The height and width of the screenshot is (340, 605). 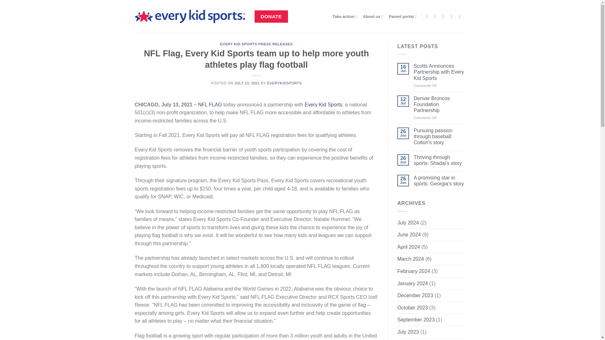 I want to click on Follow on Twitter, so click(x=445, y=16).